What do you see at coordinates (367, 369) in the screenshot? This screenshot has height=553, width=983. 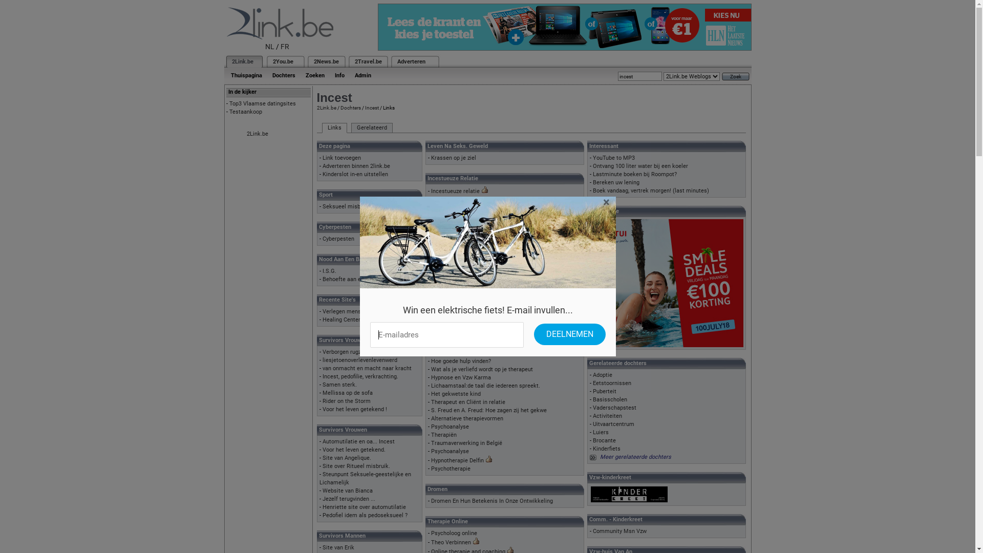 I see `van onmacht en macht naar kracht` at bounding box center [367, 369].